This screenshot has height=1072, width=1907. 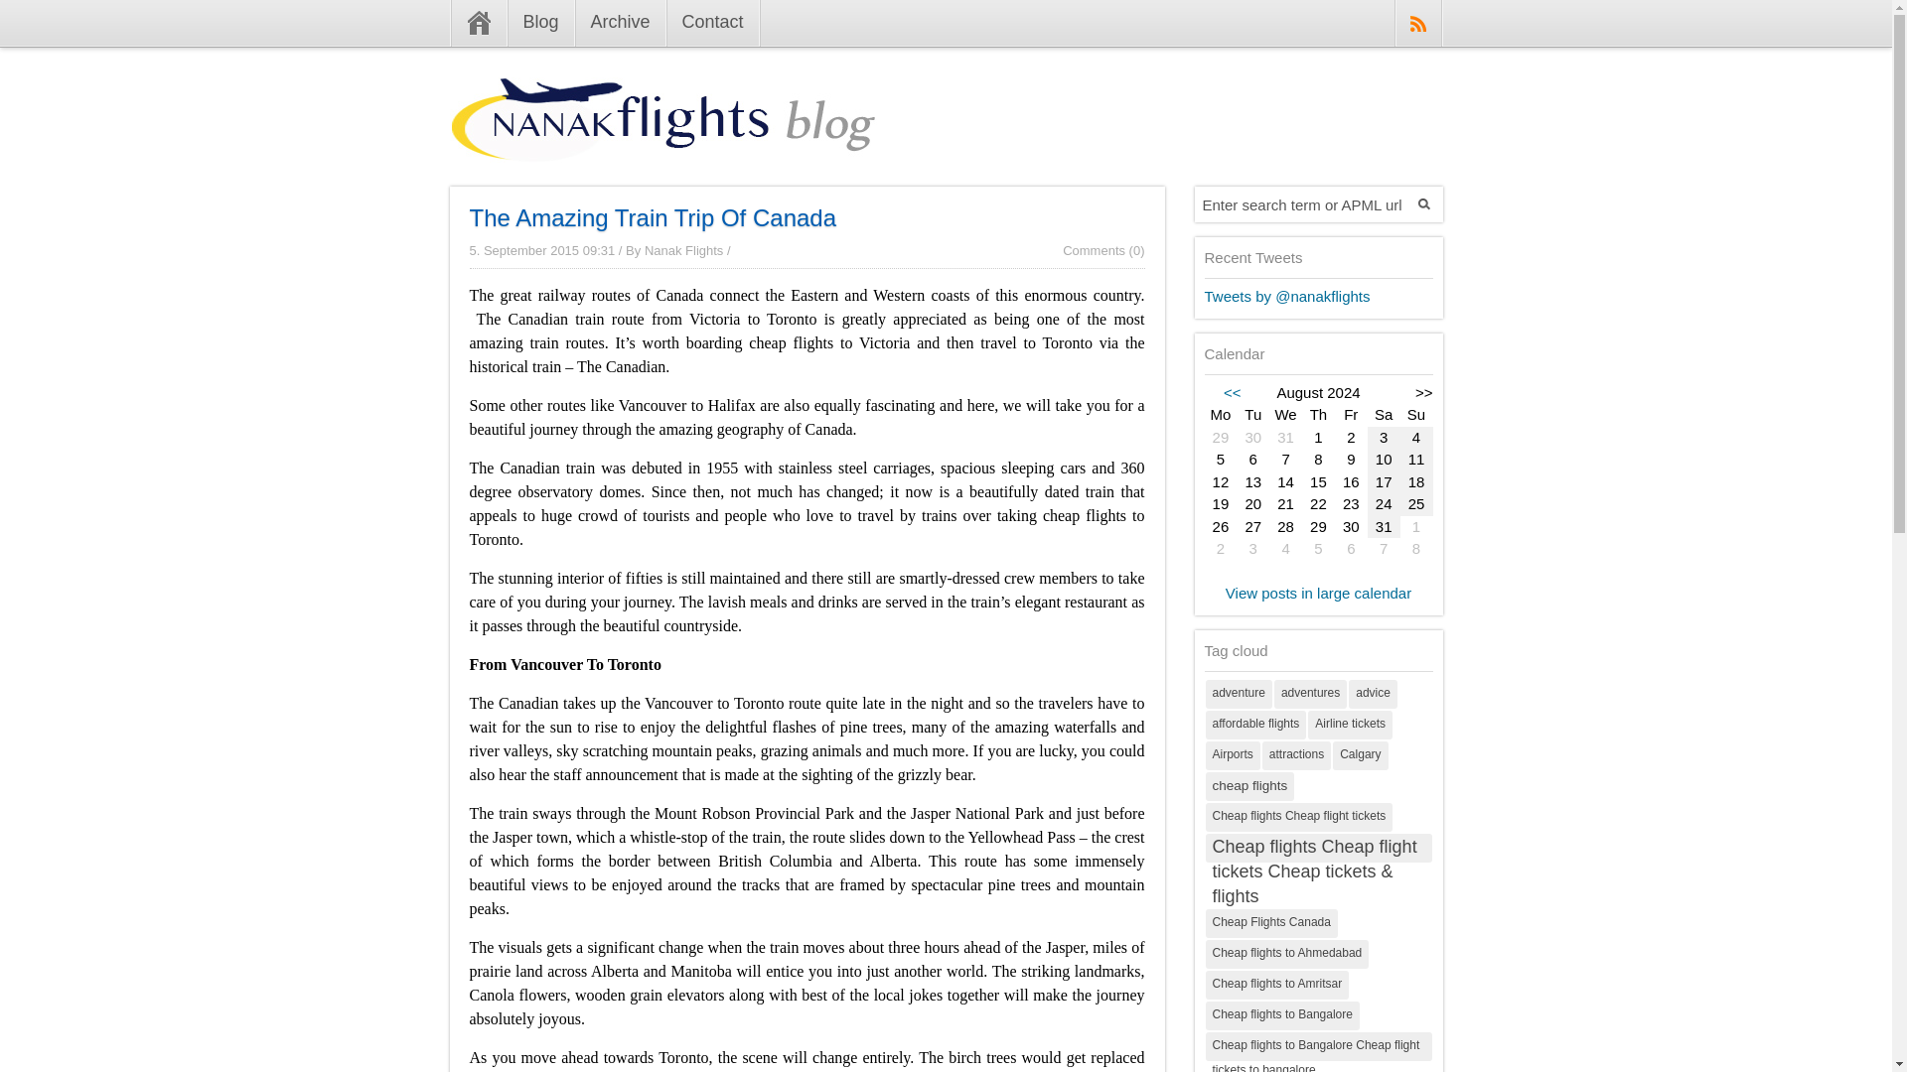 What do you see at coordinates (1350, 725) in the screenshot?
I see `Tag: Airline tickets` at bounding box center [1350, 725].